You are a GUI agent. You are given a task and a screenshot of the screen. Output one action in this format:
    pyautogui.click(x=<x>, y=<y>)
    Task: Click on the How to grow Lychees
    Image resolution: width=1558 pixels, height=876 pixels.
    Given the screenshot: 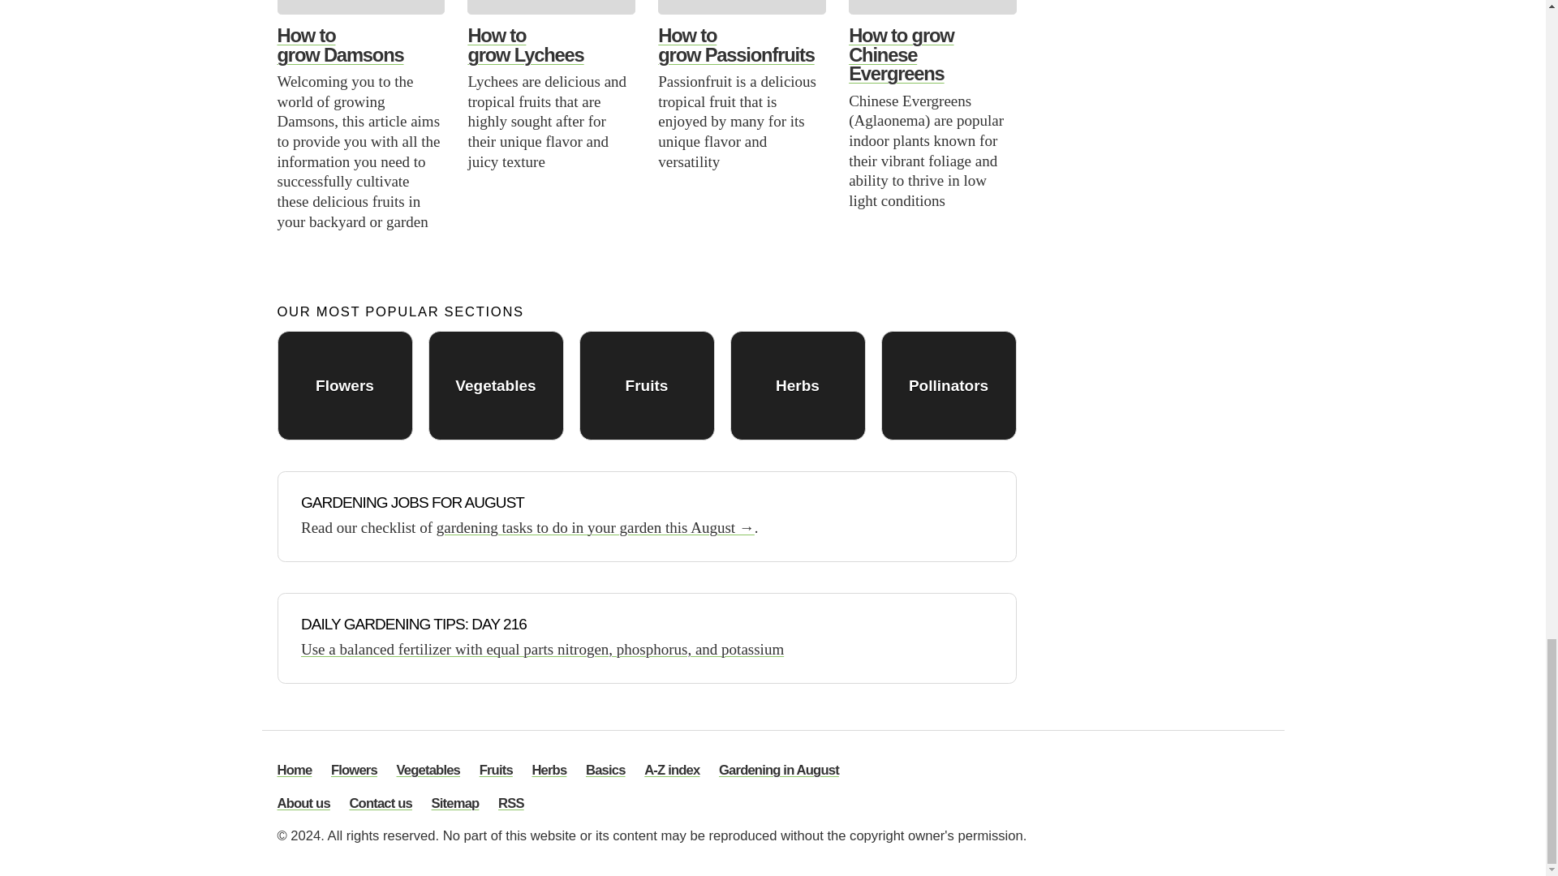 What is the action you would take?
    pyautogui.click(x=525, y=45)
    